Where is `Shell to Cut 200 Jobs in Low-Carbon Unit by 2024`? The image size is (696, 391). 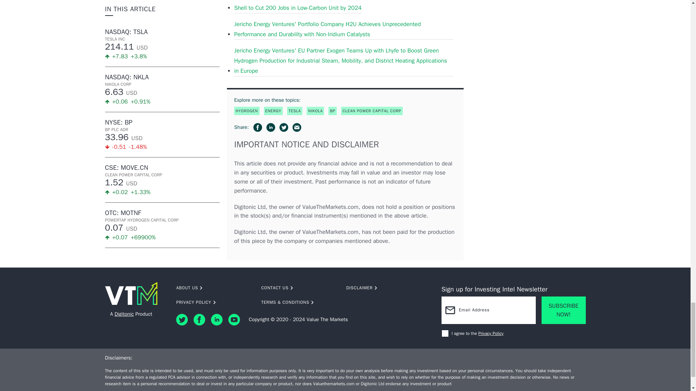
Shell to Cut 200 Jobs in Low-Carbon Unit by 2024 is located at coordinates (298, 8).